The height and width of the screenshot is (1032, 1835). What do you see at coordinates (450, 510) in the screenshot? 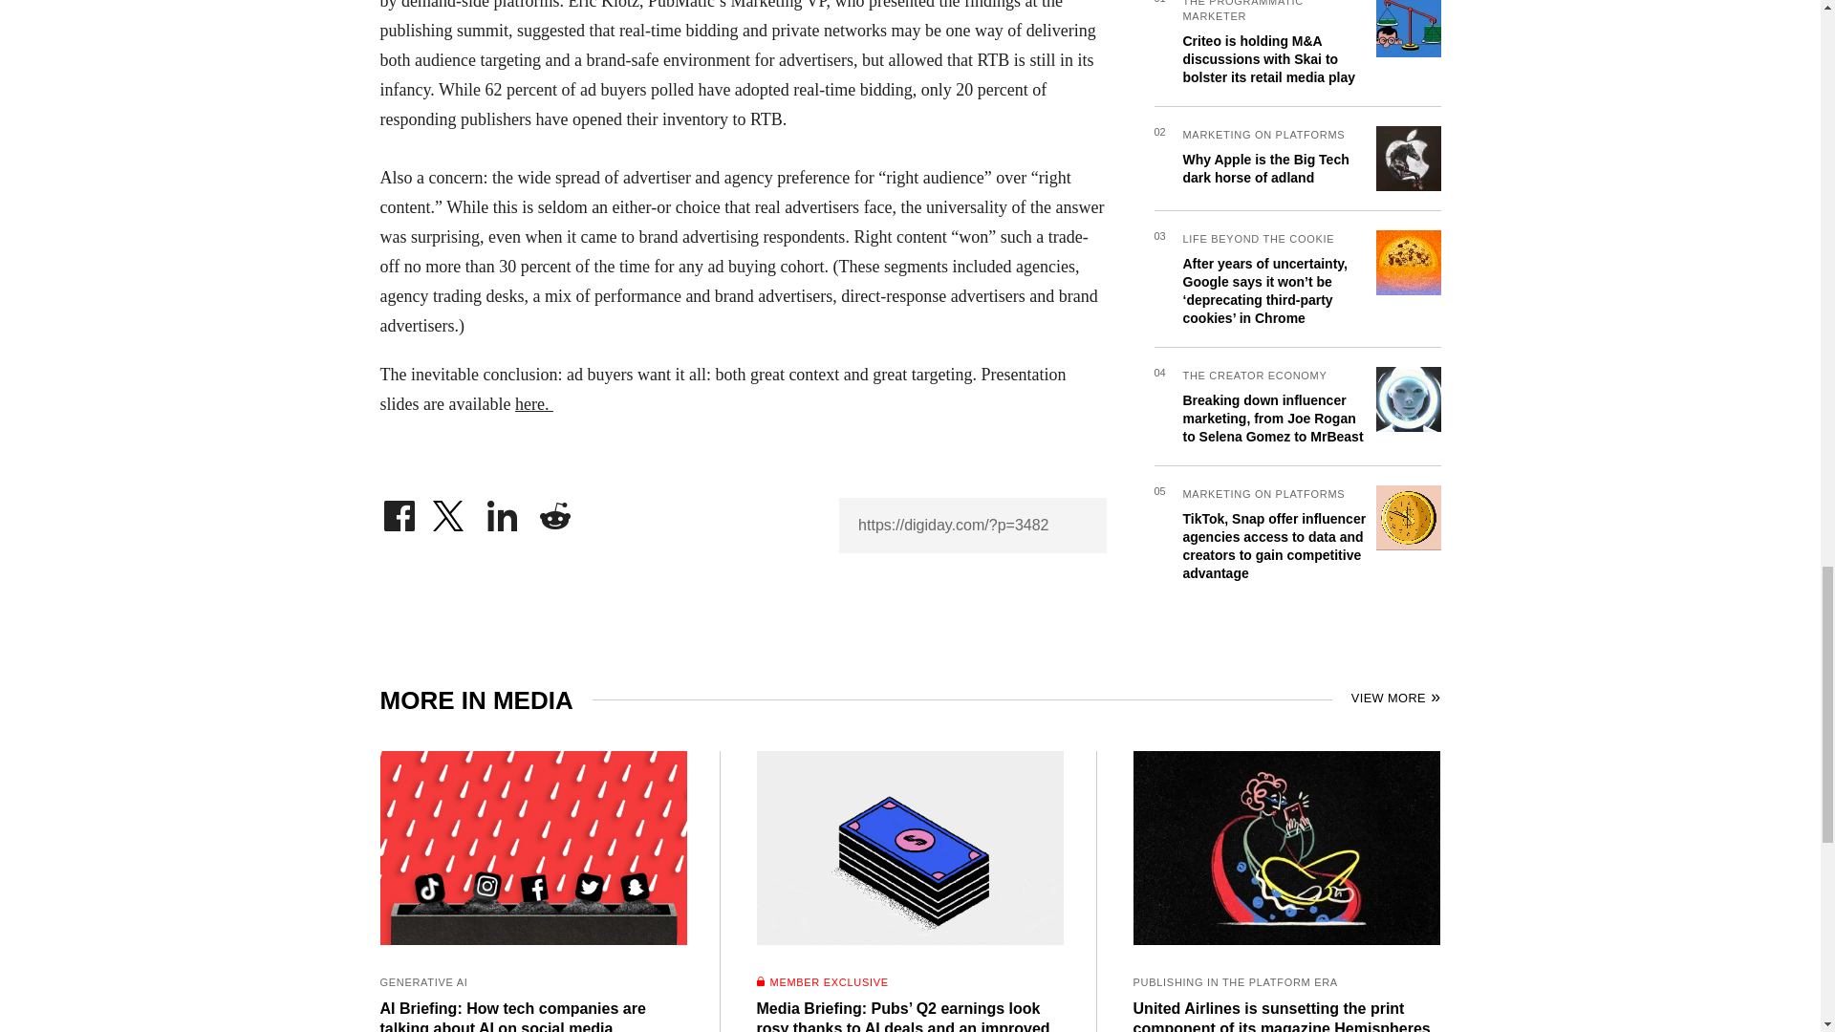
I see `Share on Twitter` at bounding box center [450, 510].